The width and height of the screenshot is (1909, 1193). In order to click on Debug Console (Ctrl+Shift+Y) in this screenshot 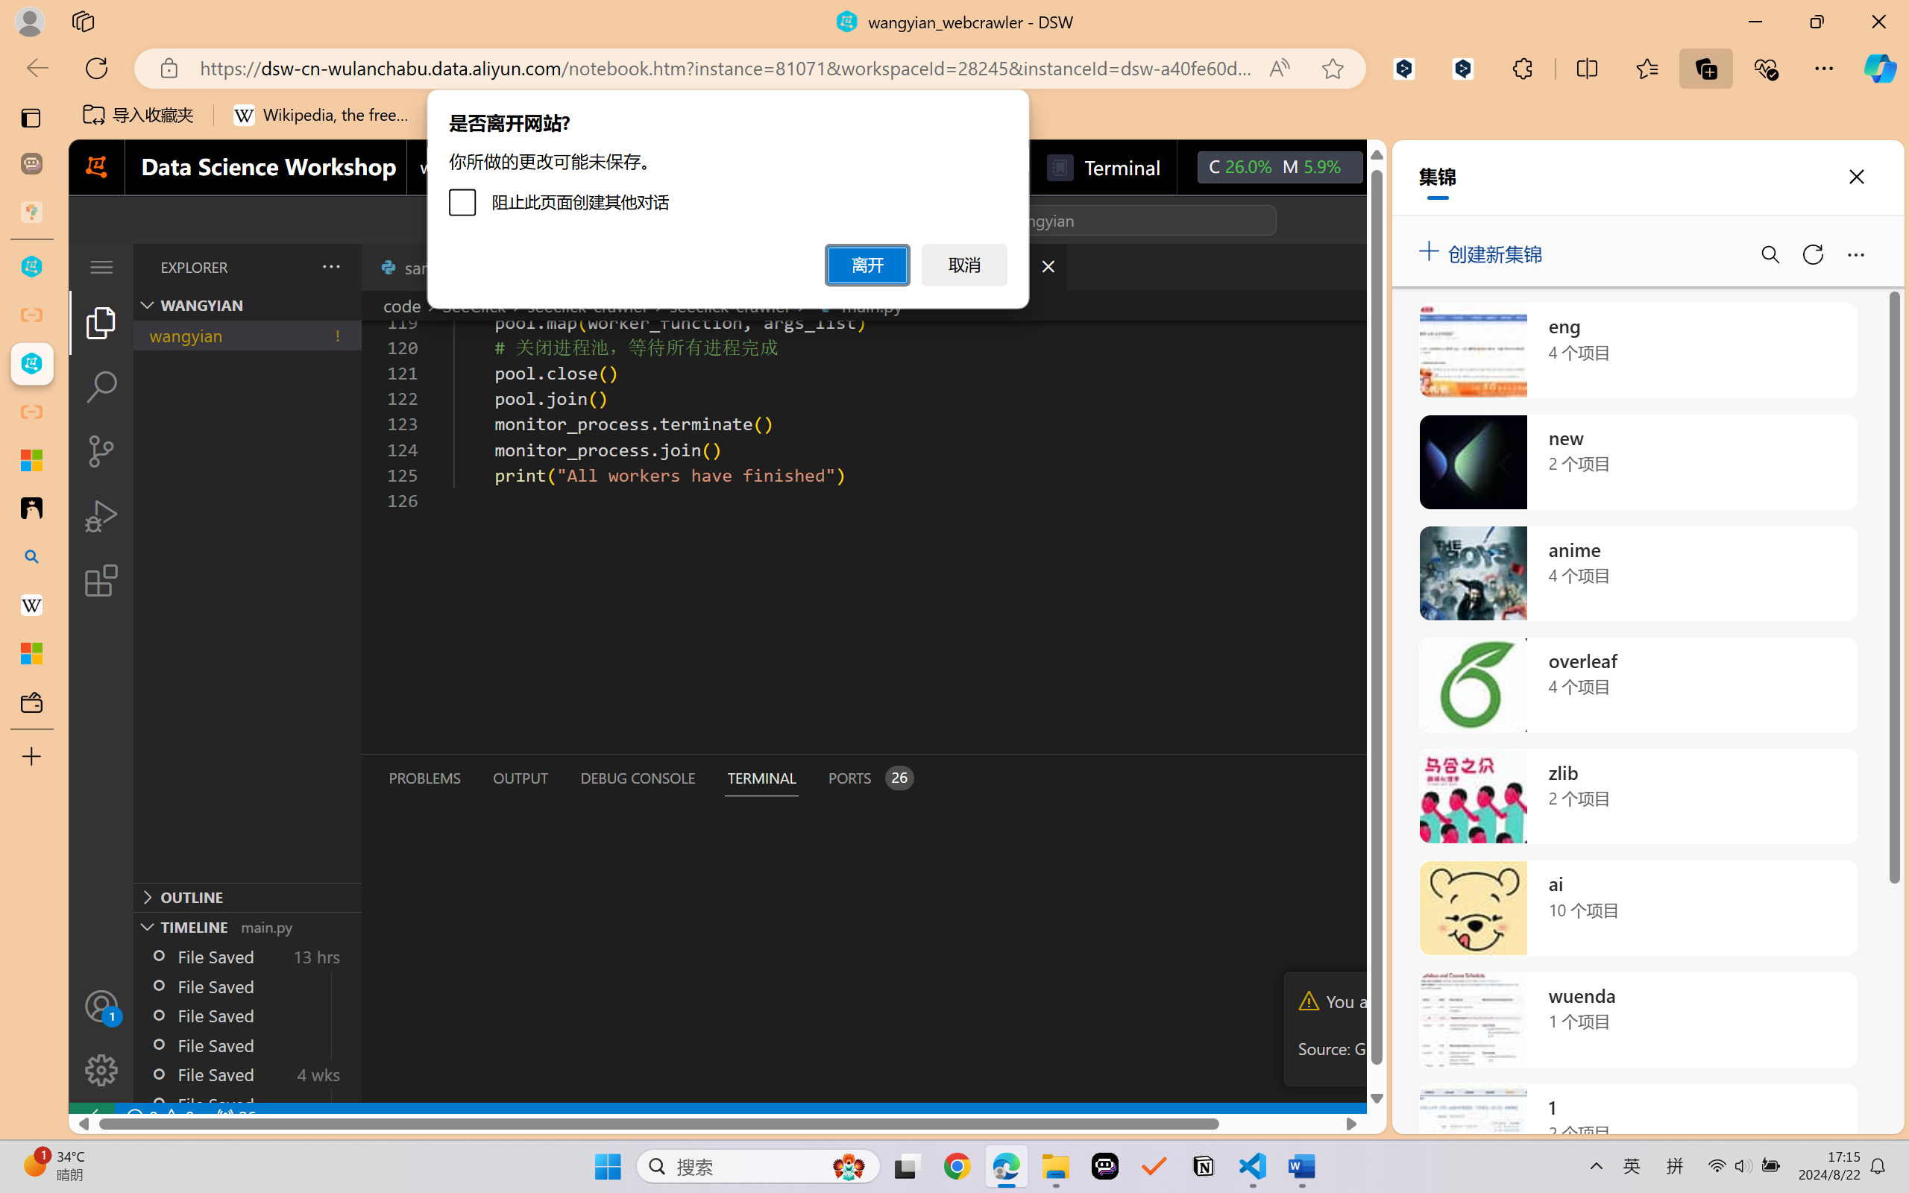, I will do `click(637, 778)`.